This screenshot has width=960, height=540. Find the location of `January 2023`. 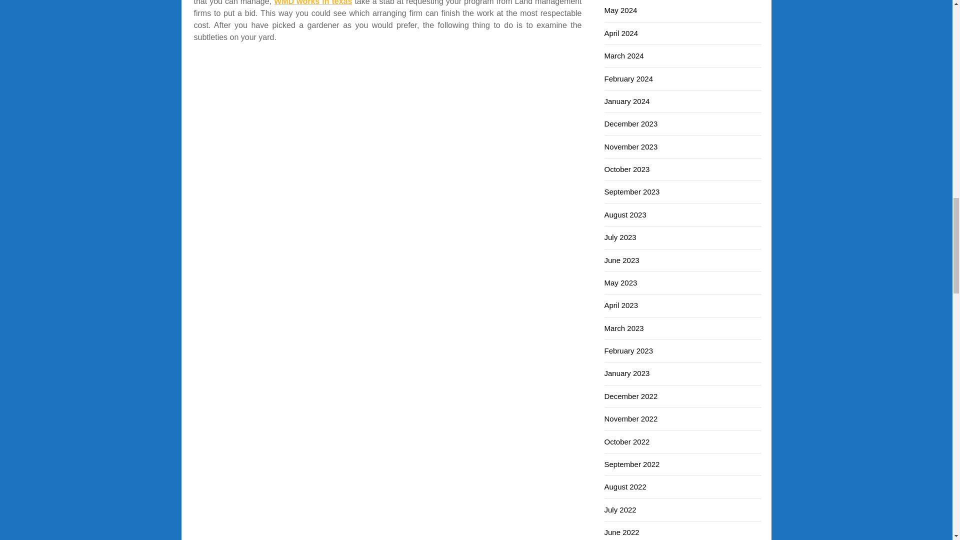

January 2023 is located at coordinates (626, 373).